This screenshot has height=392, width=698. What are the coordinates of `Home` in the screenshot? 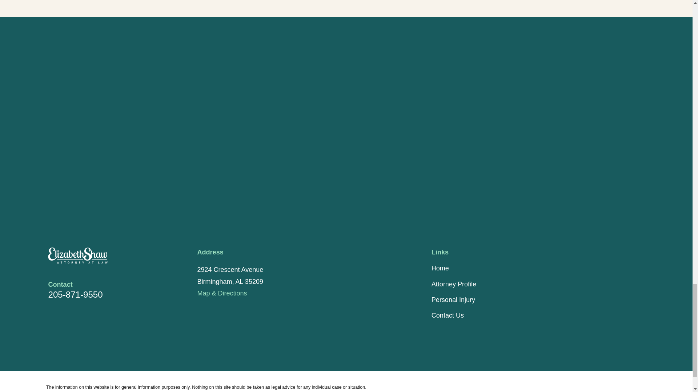 It's located at (100, 255).